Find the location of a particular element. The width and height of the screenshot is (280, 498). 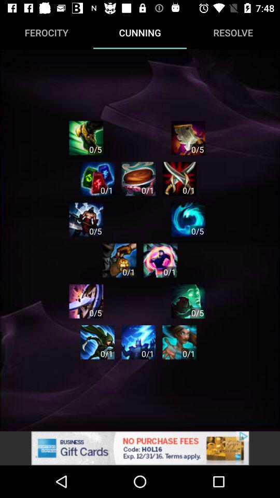

click the cunning characters is located at coordinates (86, 219).